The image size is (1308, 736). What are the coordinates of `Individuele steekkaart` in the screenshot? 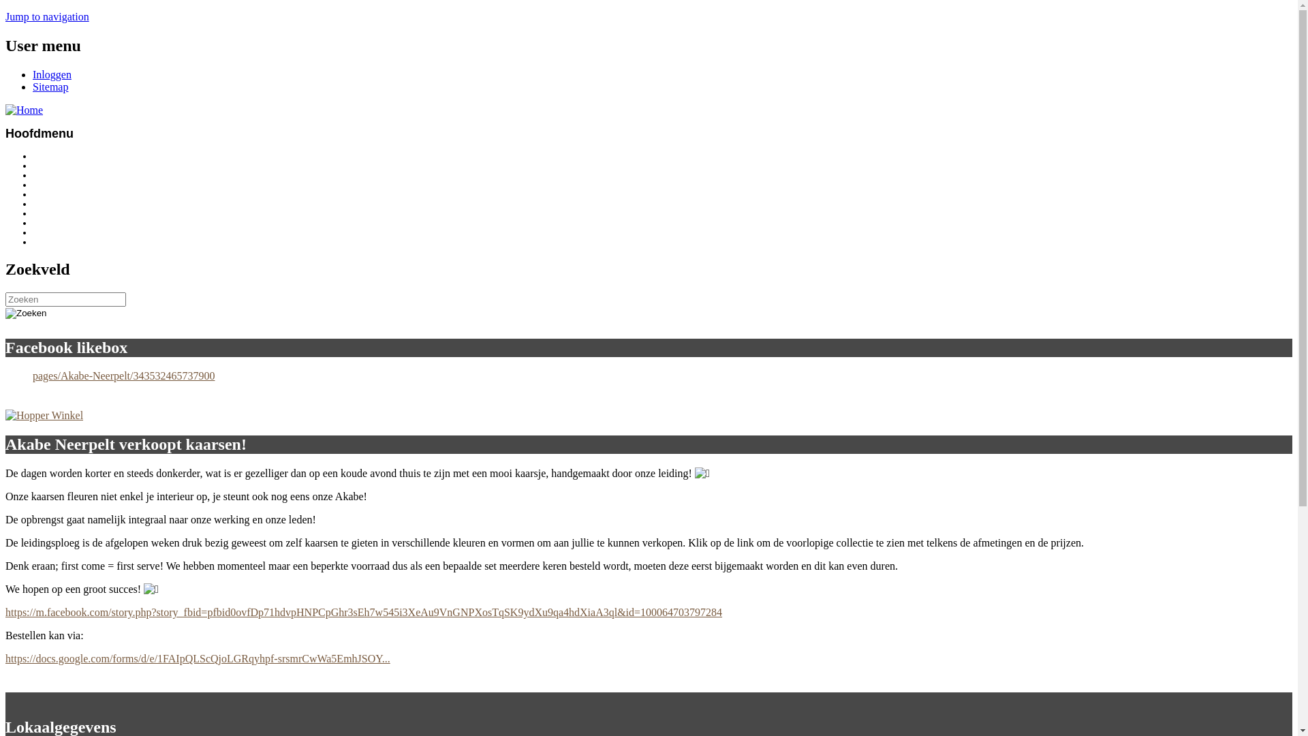 It's located at (72, 242).